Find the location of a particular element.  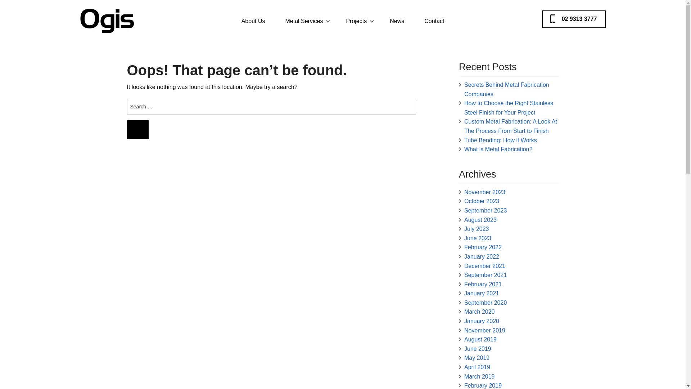

Welding is located at coordinates (304, 107).